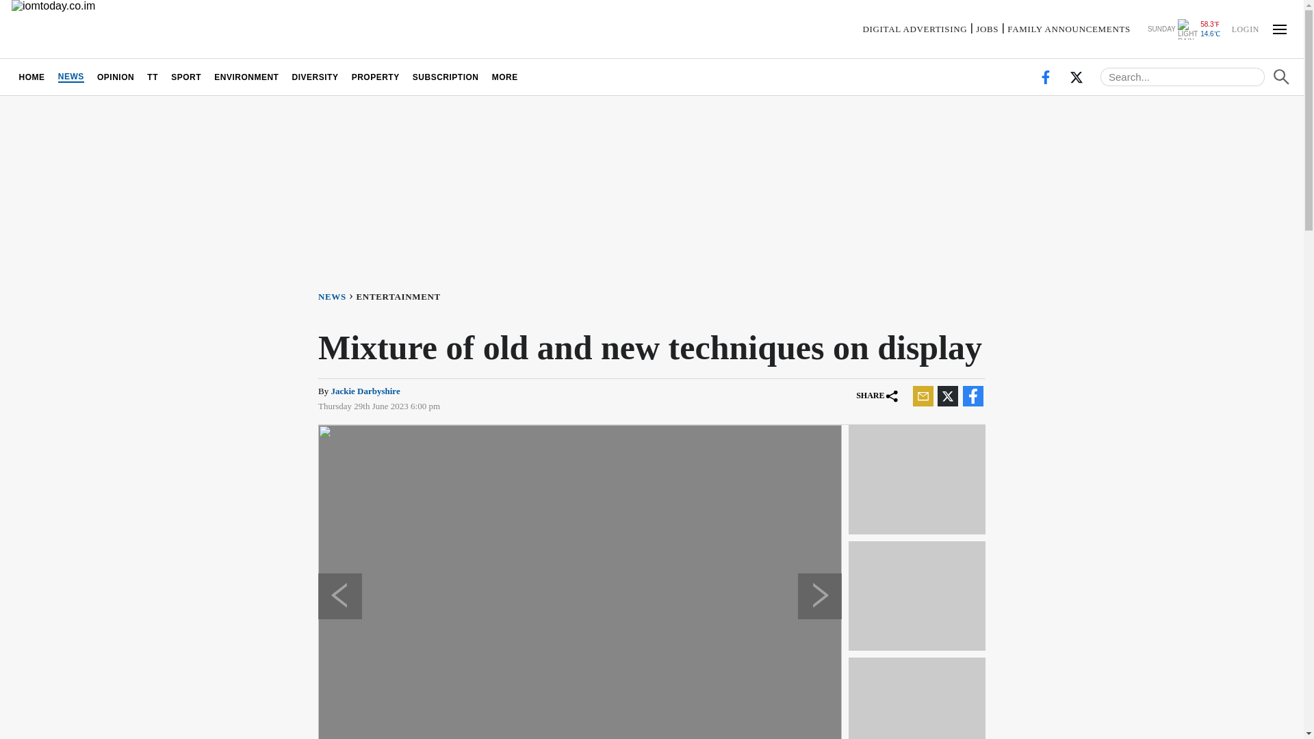  I want to click on ENTERTAINMENT, so click(401, 296).